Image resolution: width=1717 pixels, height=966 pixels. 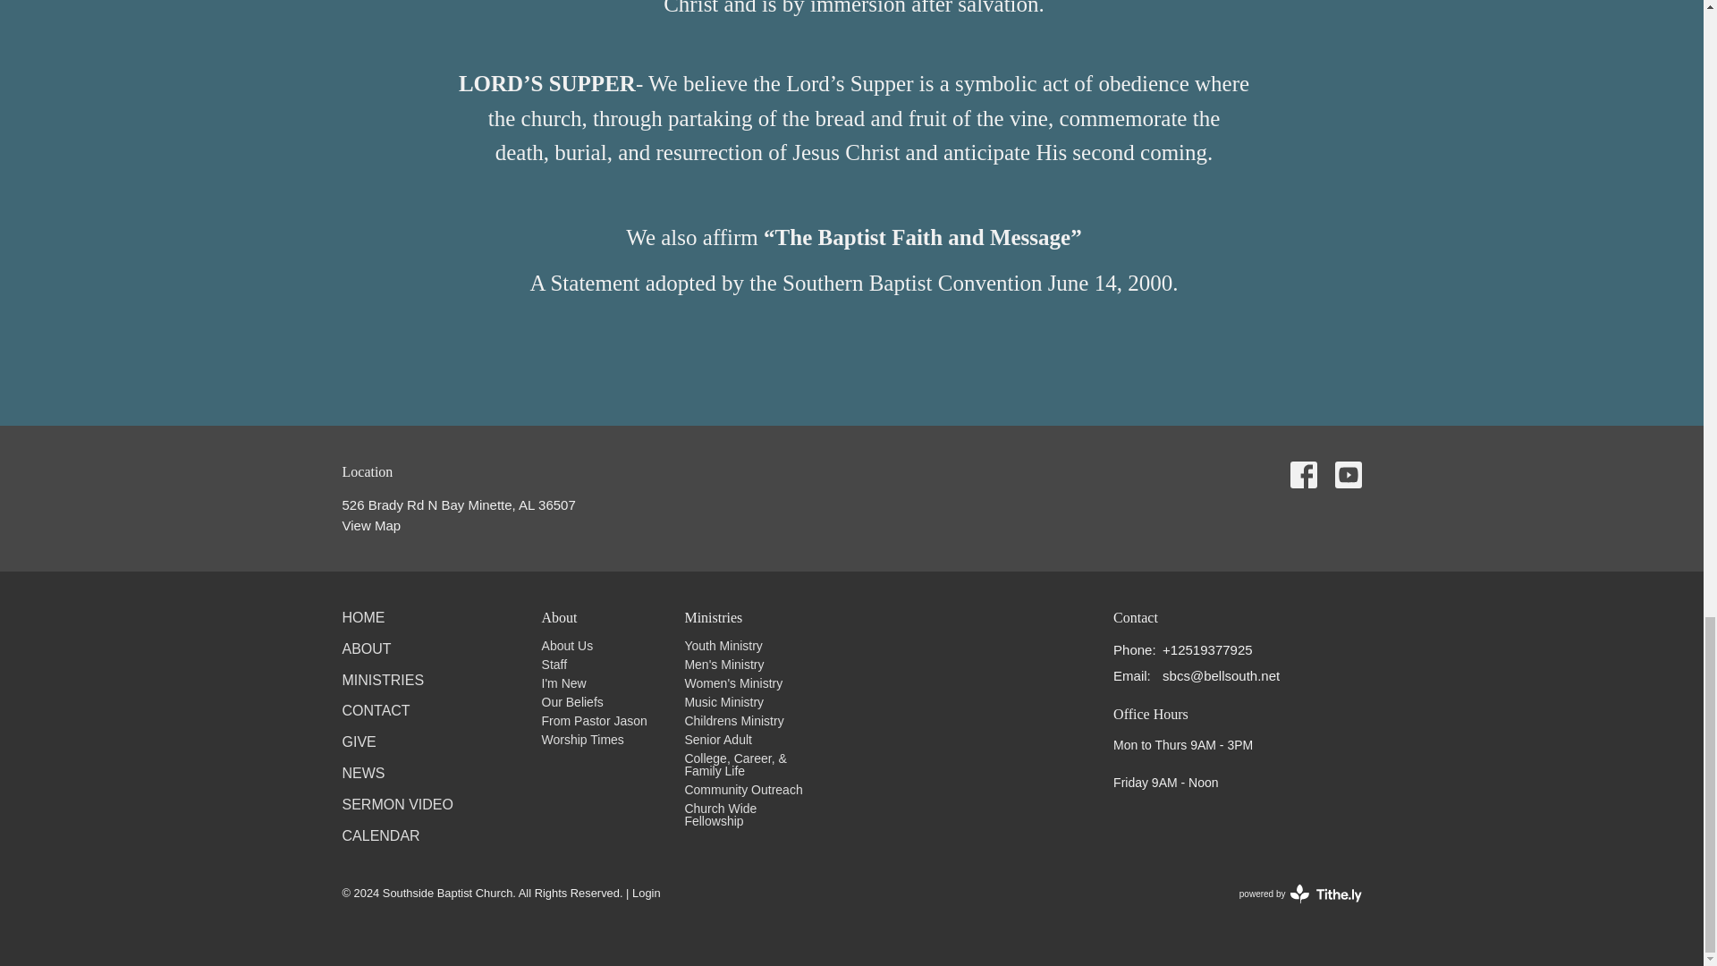 What do you see at coordinates (380, 835) in the screenshot?
I see `CALENDAR` at bounding box center [380, 835].